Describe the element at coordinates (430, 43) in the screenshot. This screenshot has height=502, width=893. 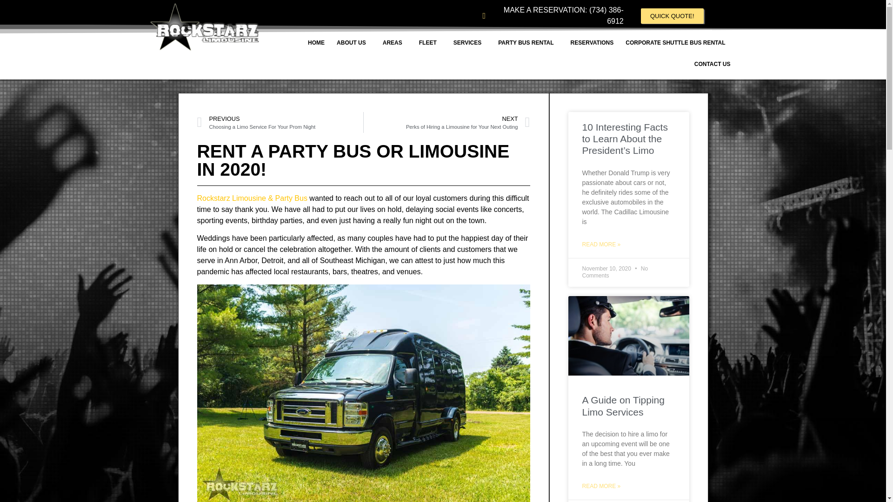
I see `FLEET` at that location.